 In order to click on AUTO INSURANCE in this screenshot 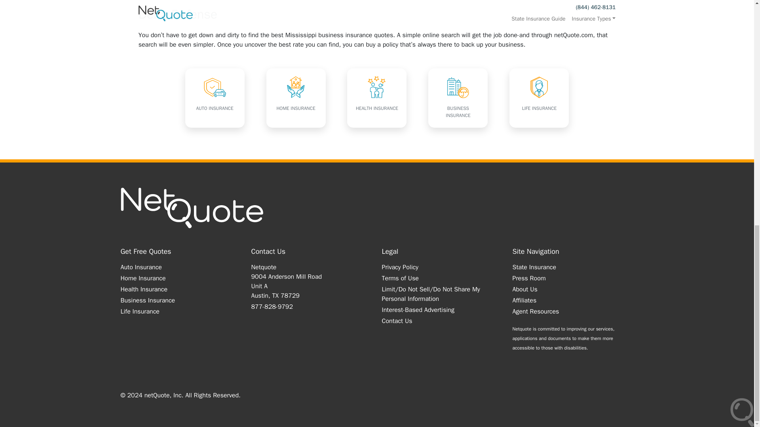, I will do `click(215, 98)`.